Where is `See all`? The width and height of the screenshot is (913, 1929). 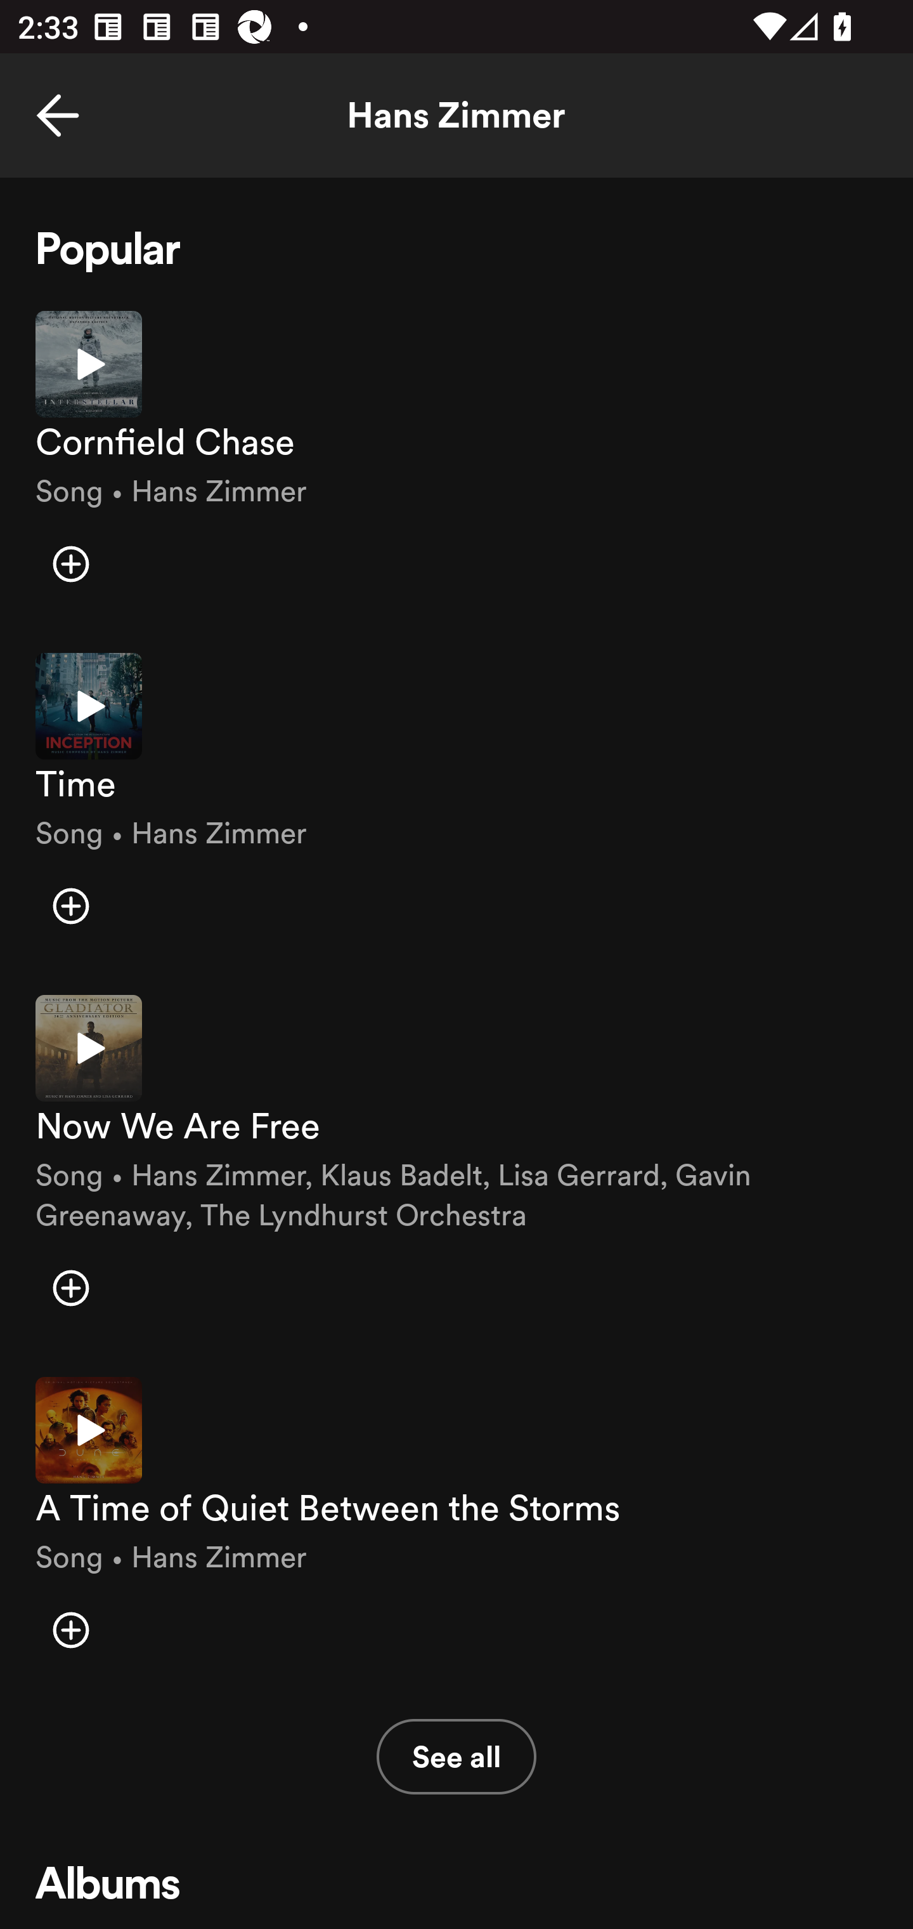 See all is located at coordinates (456, 1756).